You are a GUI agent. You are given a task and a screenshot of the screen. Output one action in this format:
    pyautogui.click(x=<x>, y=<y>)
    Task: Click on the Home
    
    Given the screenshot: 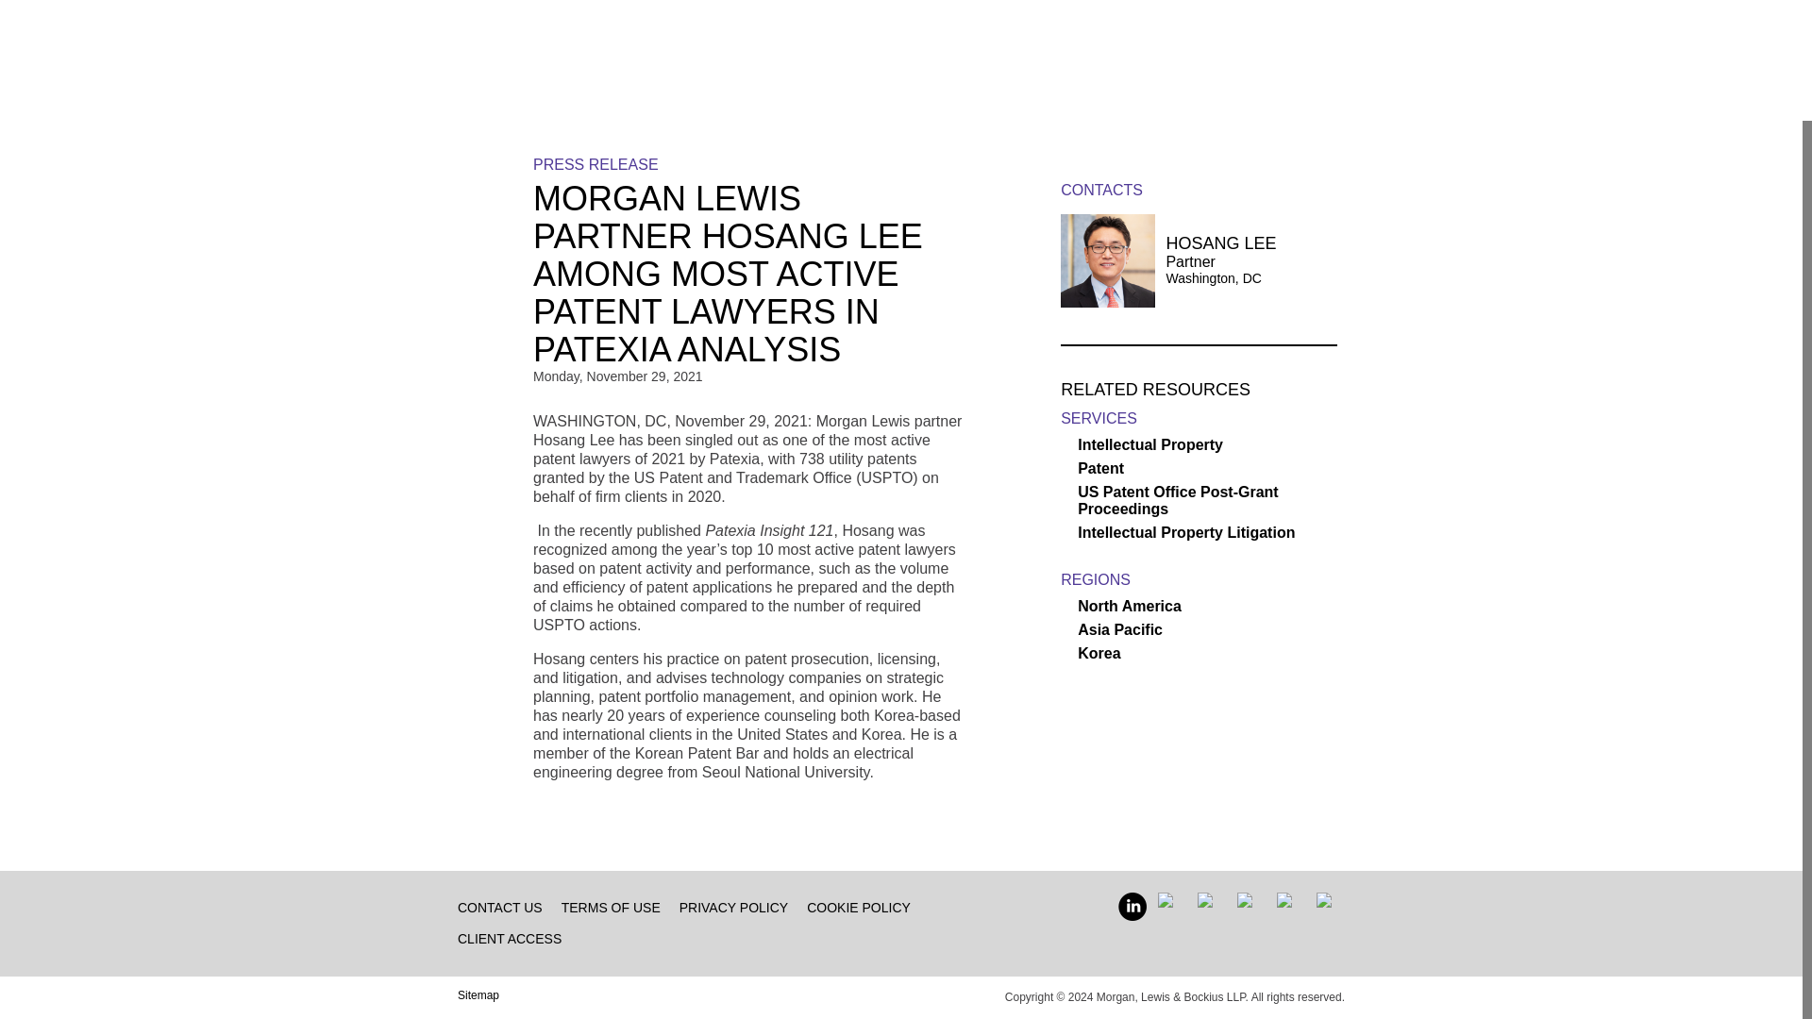 What is the action you would take?
    pyautogui.click(x=476, y=35)
    